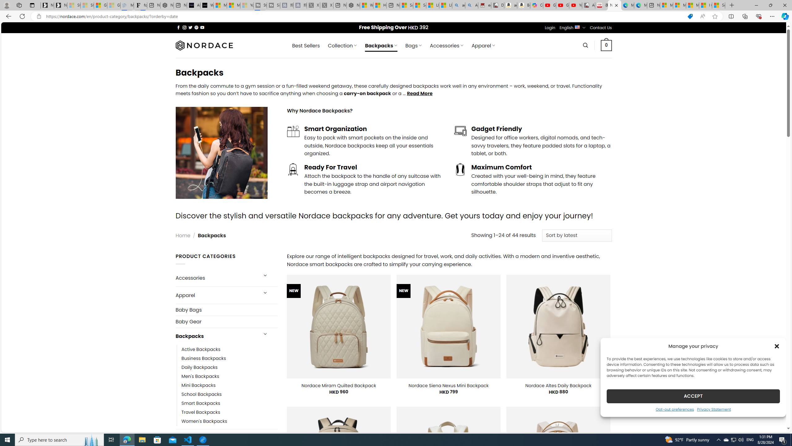 The image size is (792, 446). Describe the element at coordinates (420, 93) in the screenshot. I see `Read More` at that location.